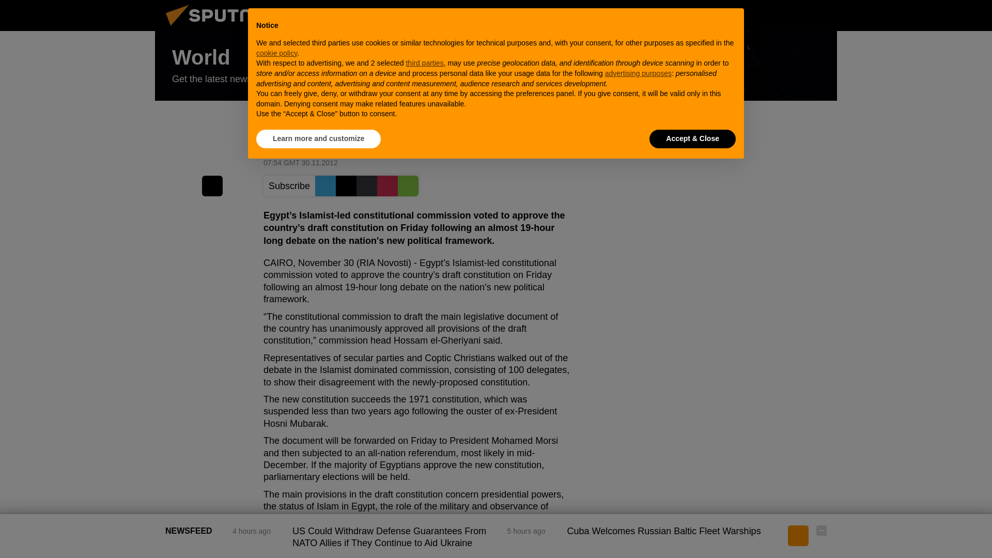 The height and width of the screenshot is (558, 992). What do you see at coordinates (770, 15) in the screenshot?
I see `Authorization` at bounding box center [770, 15].